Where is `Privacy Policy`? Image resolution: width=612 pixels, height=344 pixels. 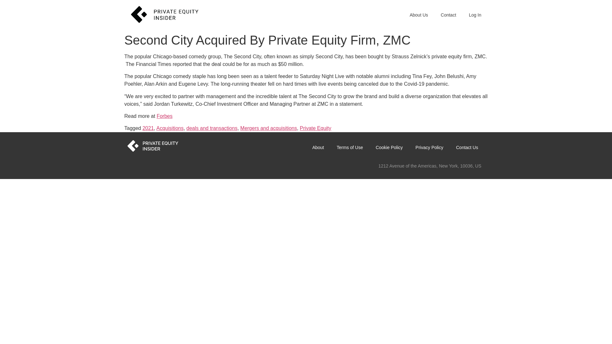 Privacy Policy is located at coordinates (430, 147).